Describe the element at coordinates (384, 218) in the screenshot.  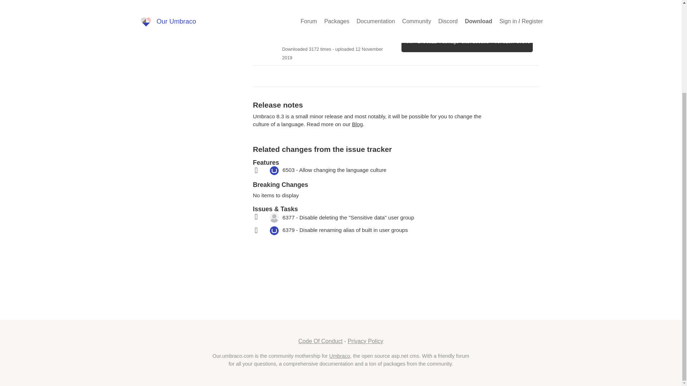
I see `fixed` at that location.